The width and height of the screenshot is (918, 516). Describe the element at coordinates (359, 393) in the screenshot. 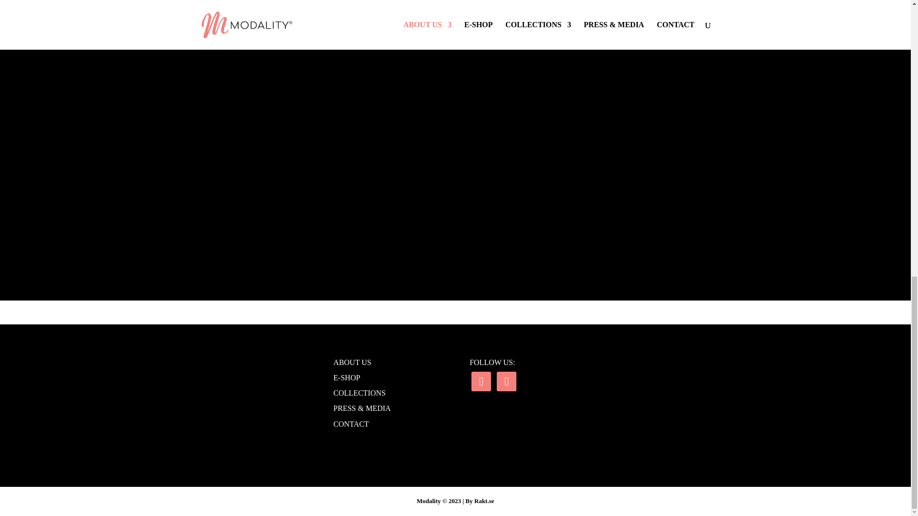

I see `COLLECTIONS` at that location.